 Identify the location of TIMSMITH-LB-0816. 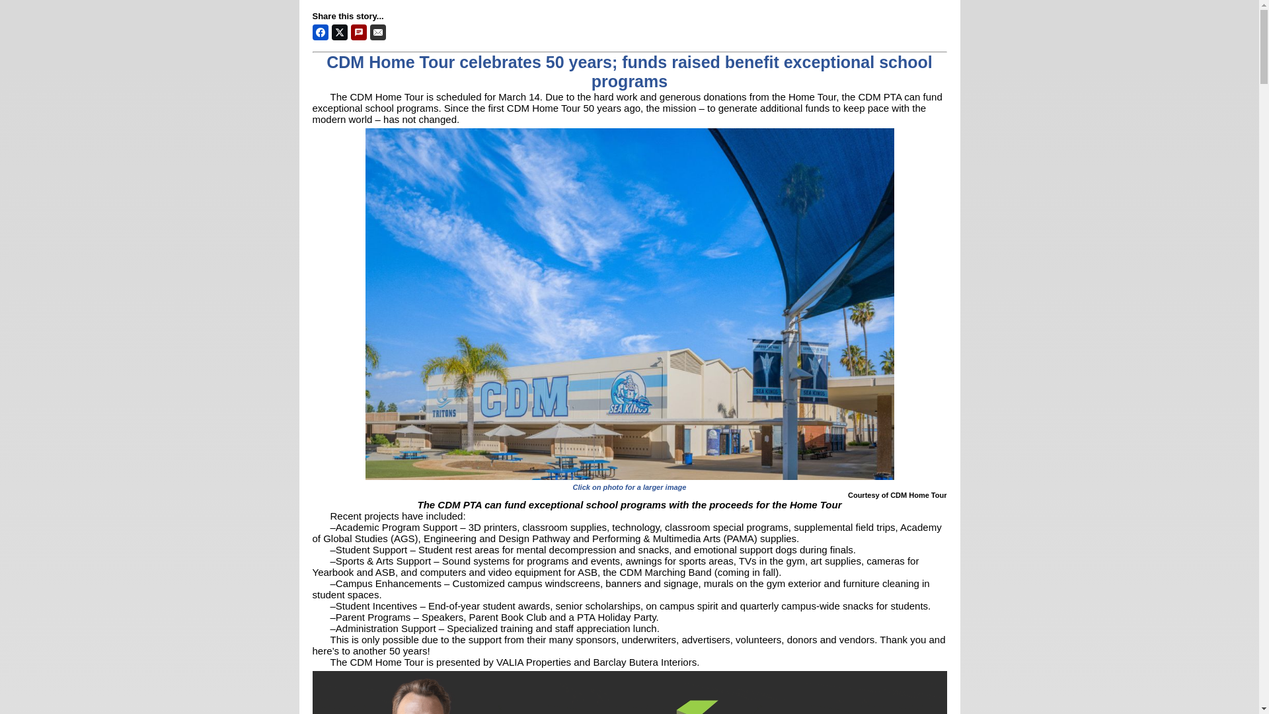
(629, 690).